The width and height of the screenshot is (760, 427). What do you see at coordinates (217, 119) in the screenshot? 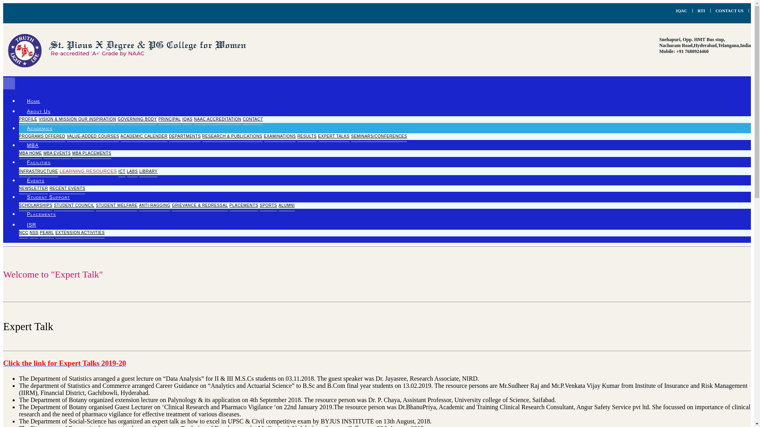
I see `NAAC ACCREDITATION` at bounding box center [217, 119].